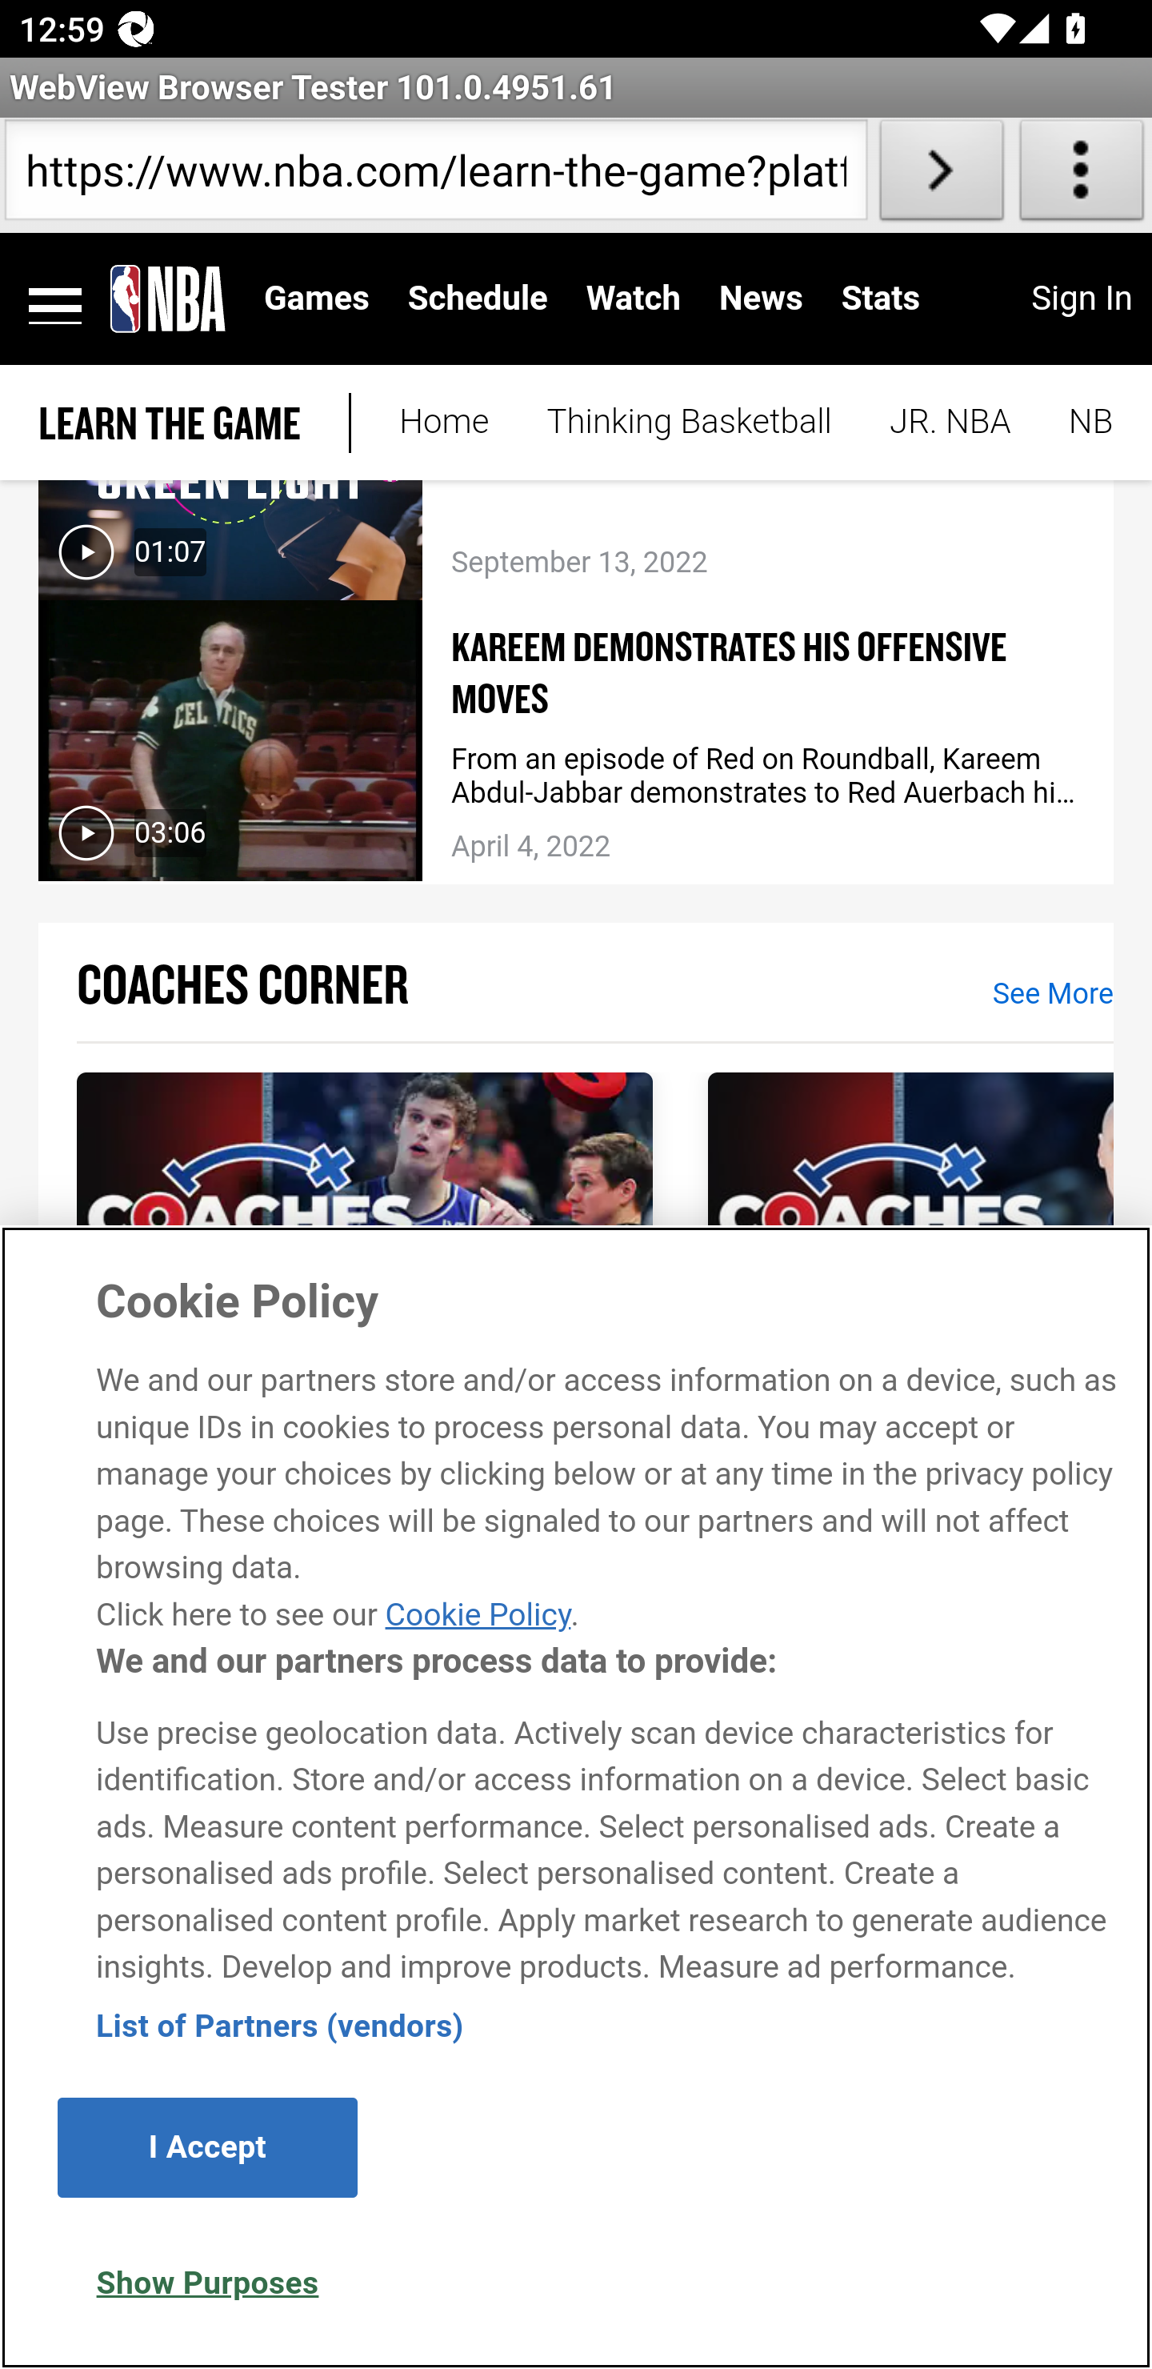  What do you see at coordinates (768, 554) in the screenshot?
I see `September 13, 2022` at bounding box center [768, 554].